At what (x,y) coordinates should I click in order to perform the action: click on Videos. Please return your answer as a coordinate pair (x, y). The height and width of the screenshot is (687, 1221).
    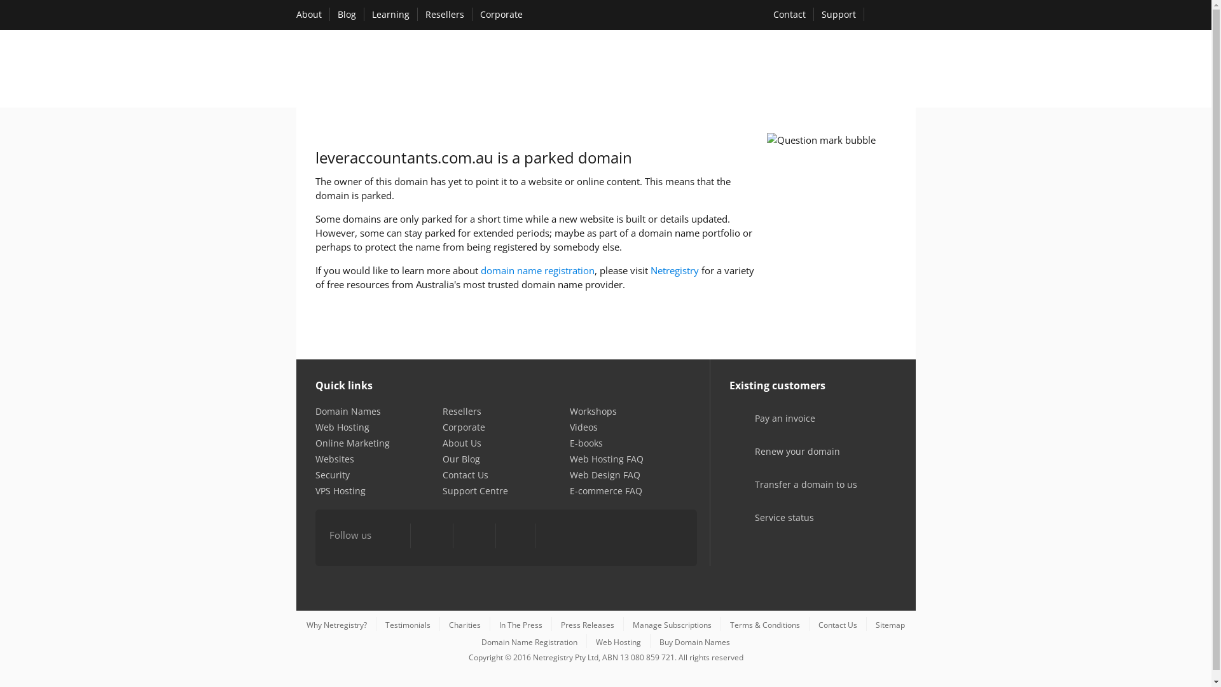
    Looking at the image, I should click on (584, 427).